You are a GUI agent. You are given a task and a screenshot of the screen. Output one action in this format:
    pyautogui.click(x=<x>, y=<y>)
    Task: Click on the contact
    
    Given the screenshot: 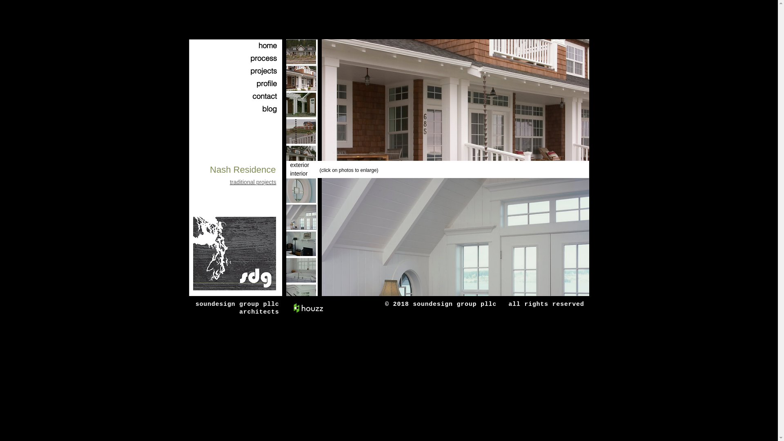 What is the action you would take?
    pyautogui.click(x=254, y=96)
    